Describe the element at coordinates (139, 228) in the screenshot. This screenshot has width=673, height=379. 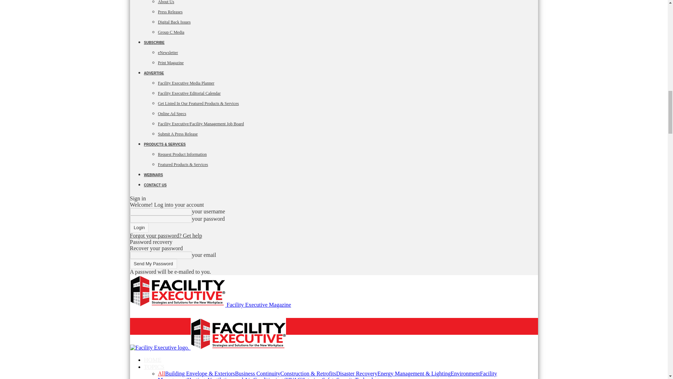
I see `Login` at that location.